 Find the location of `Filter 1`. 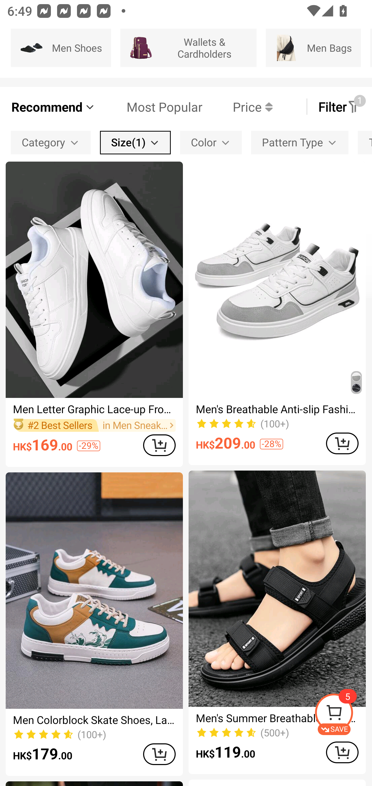

Filter 1 is located at coordinates (339, 107).